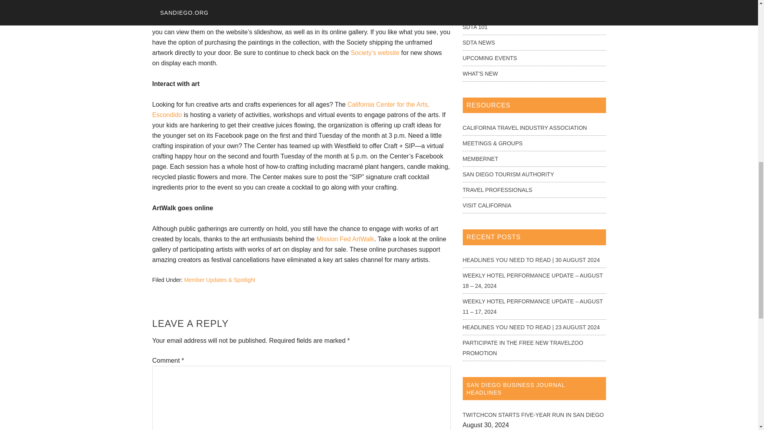 Image resolution: width=764 pixels, height=430 pixels. What do you see at coordinates (290, 109) in the screenshot?
I see `California Center for the Arts, Escondido` at bounding box center [290, 109].